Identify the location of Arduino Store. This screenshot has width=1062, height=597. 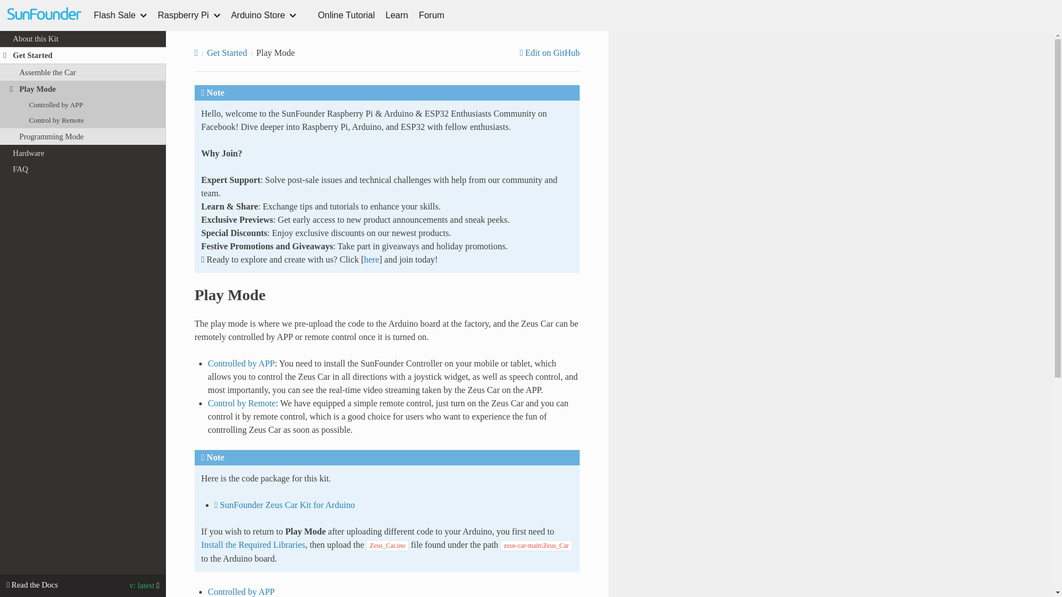
(264, 15).